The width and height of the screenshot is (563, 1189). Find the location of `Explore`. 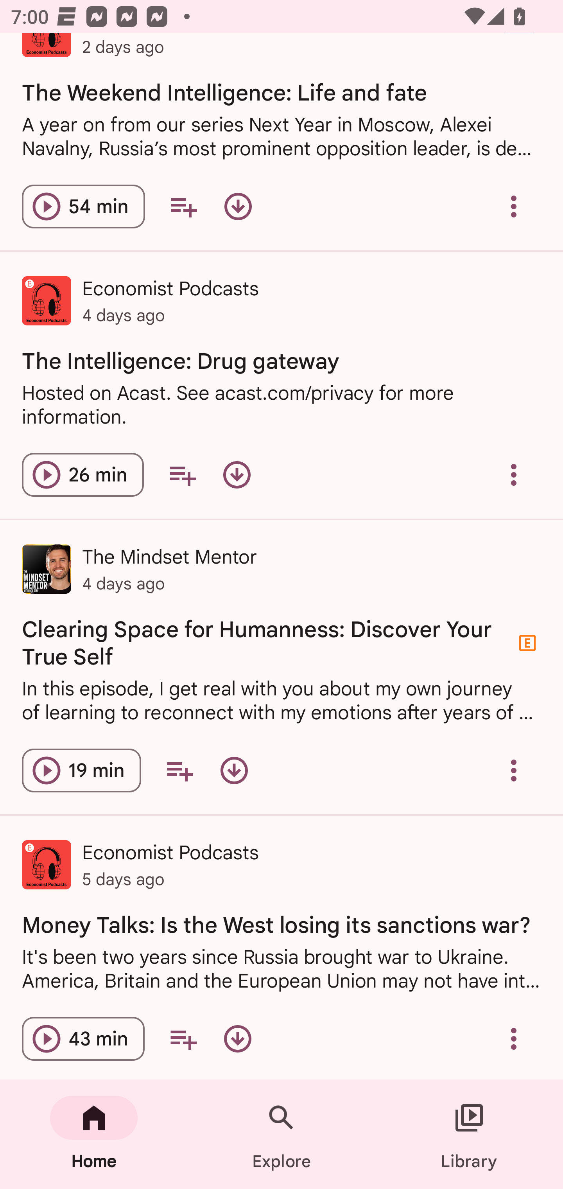

Explore is located at coordinates (281, 1134).